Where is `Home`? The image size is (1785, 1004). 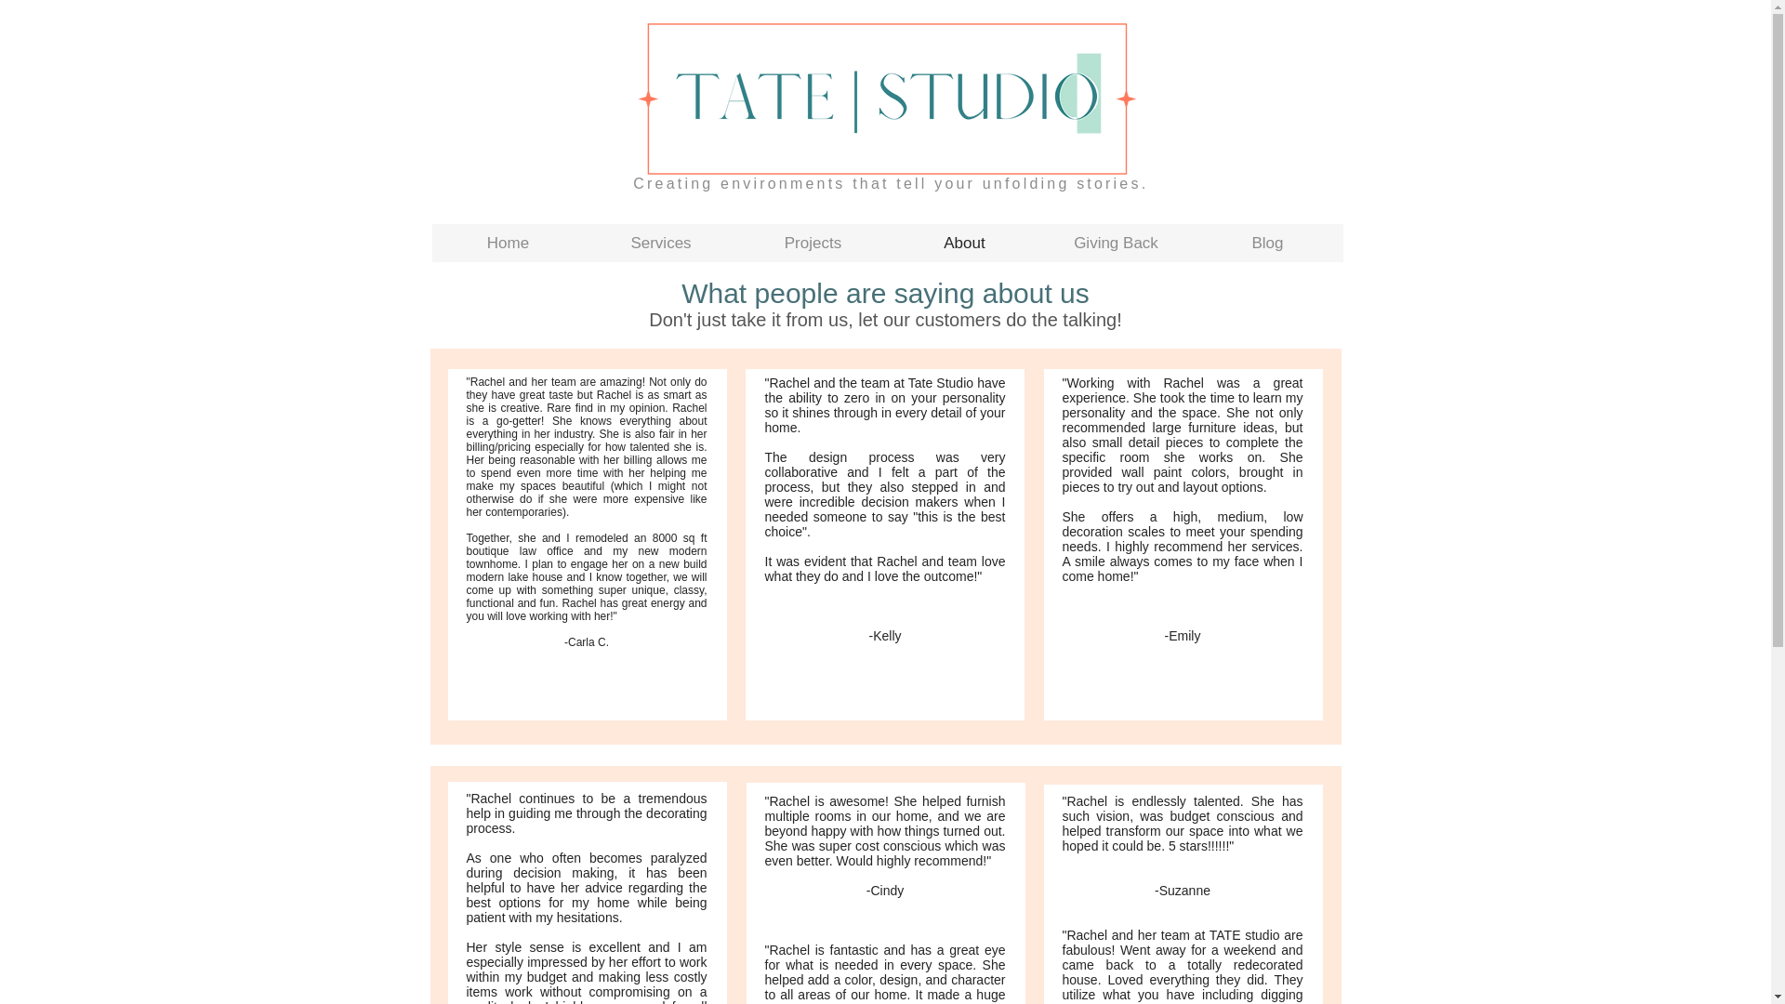 Home is located at coordinates (508, 242).